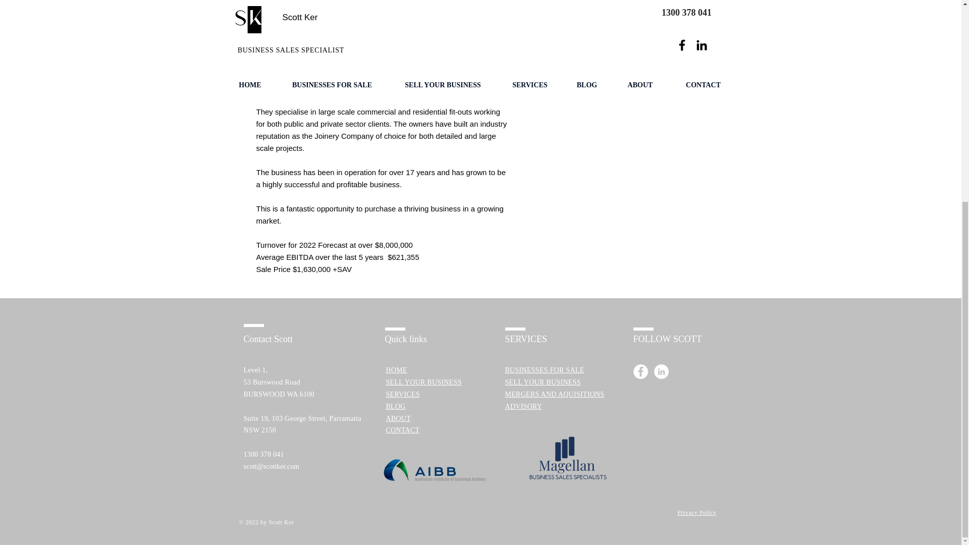  What do you see at coordinates (544, 369) in the screenshot?
I see `BUSINESSES FOR SALE` at bounding box center [544, 369].